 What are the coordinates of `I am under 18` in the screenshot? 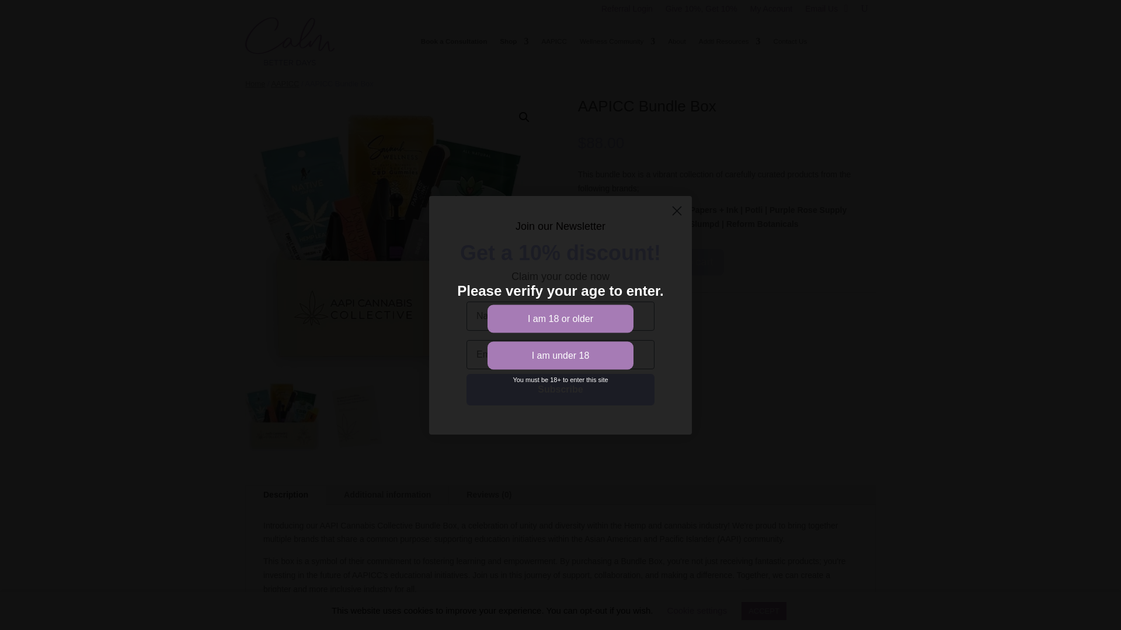 It's located at (560, 356).